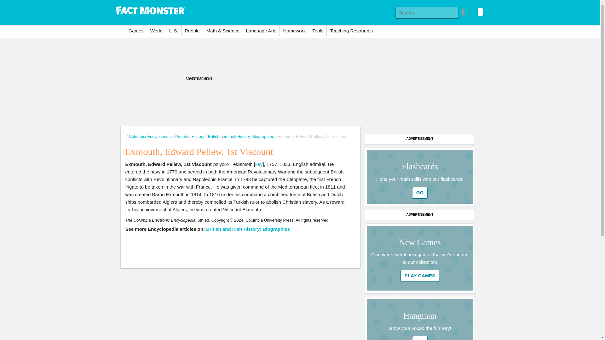 The width and height of the screenshot is (605, 340). I want to click on Enter the terms you wish to search for., so click(427, 13).